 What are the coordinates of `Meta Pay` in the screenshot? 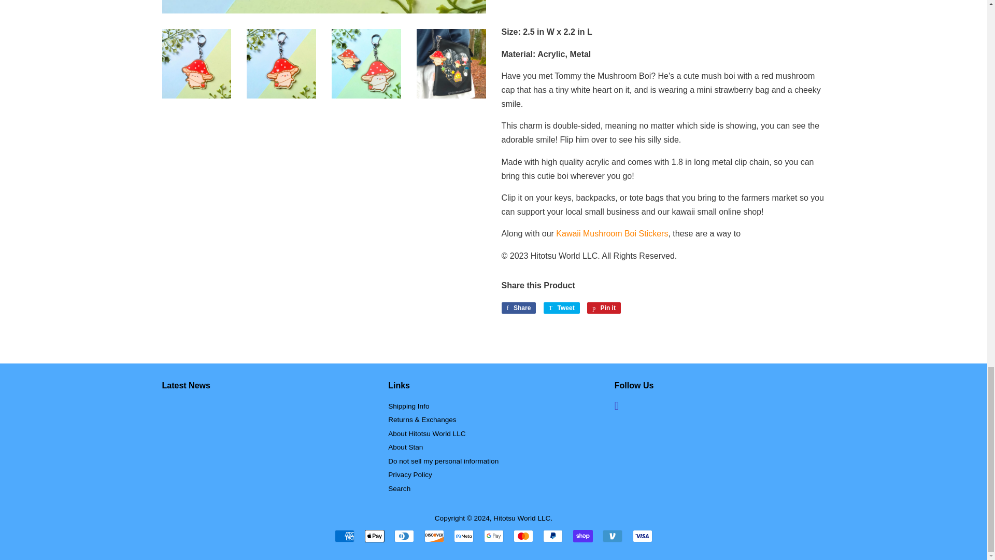 It's located at (463, 536).